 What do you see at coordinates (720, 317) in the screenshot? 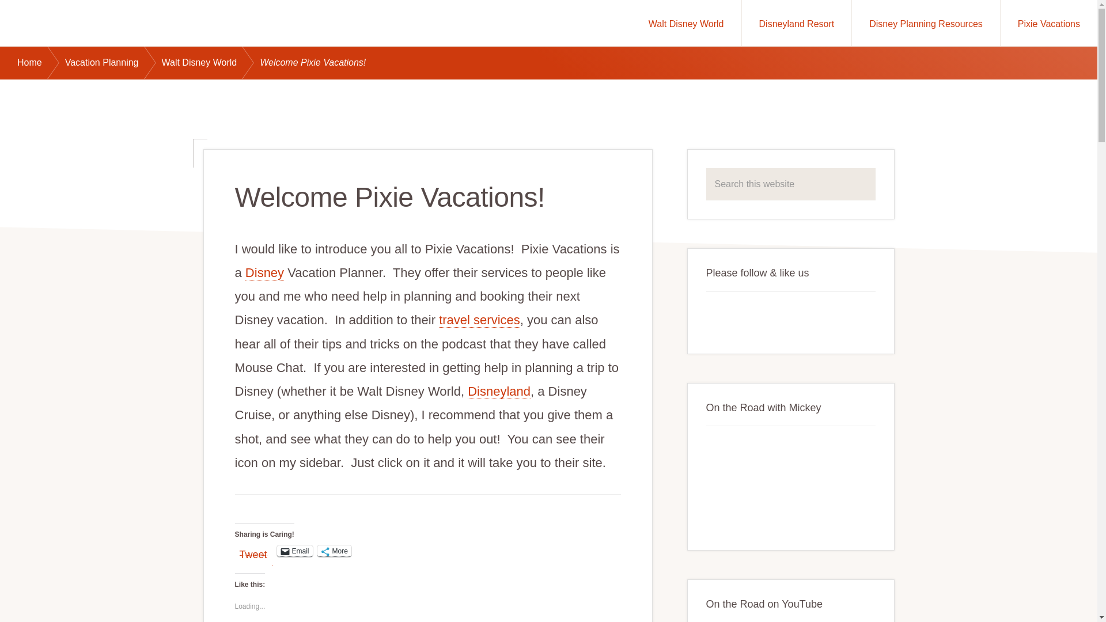
I see `Facebook` at bounding box center [720, 317].